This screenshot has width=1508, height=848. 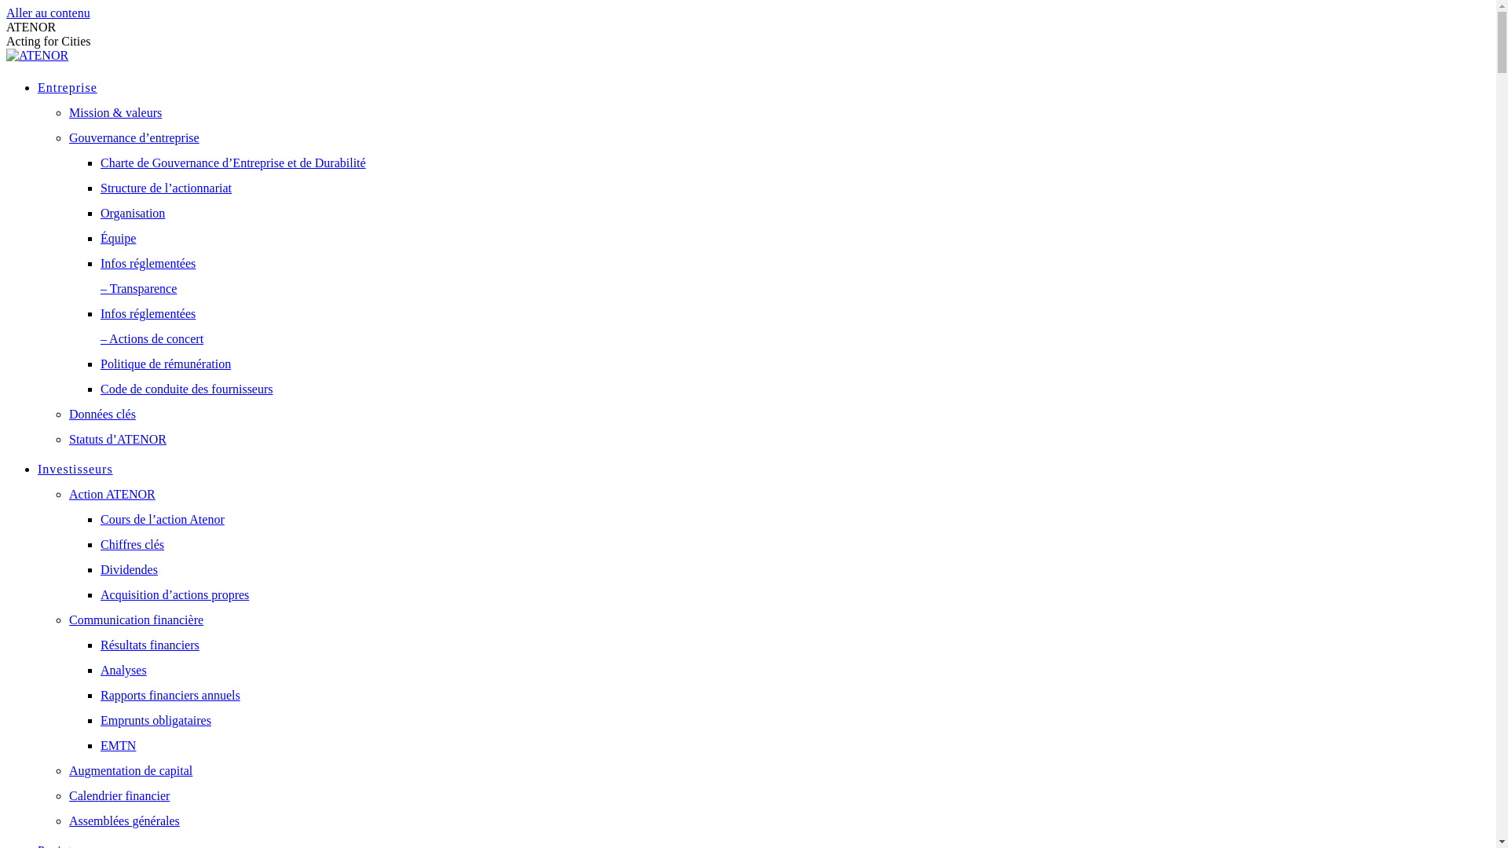 What do you see at coordinates (170, 695) in the screenshot?
I see `Rapports financiers annuels` at bounding box center [170, 695].